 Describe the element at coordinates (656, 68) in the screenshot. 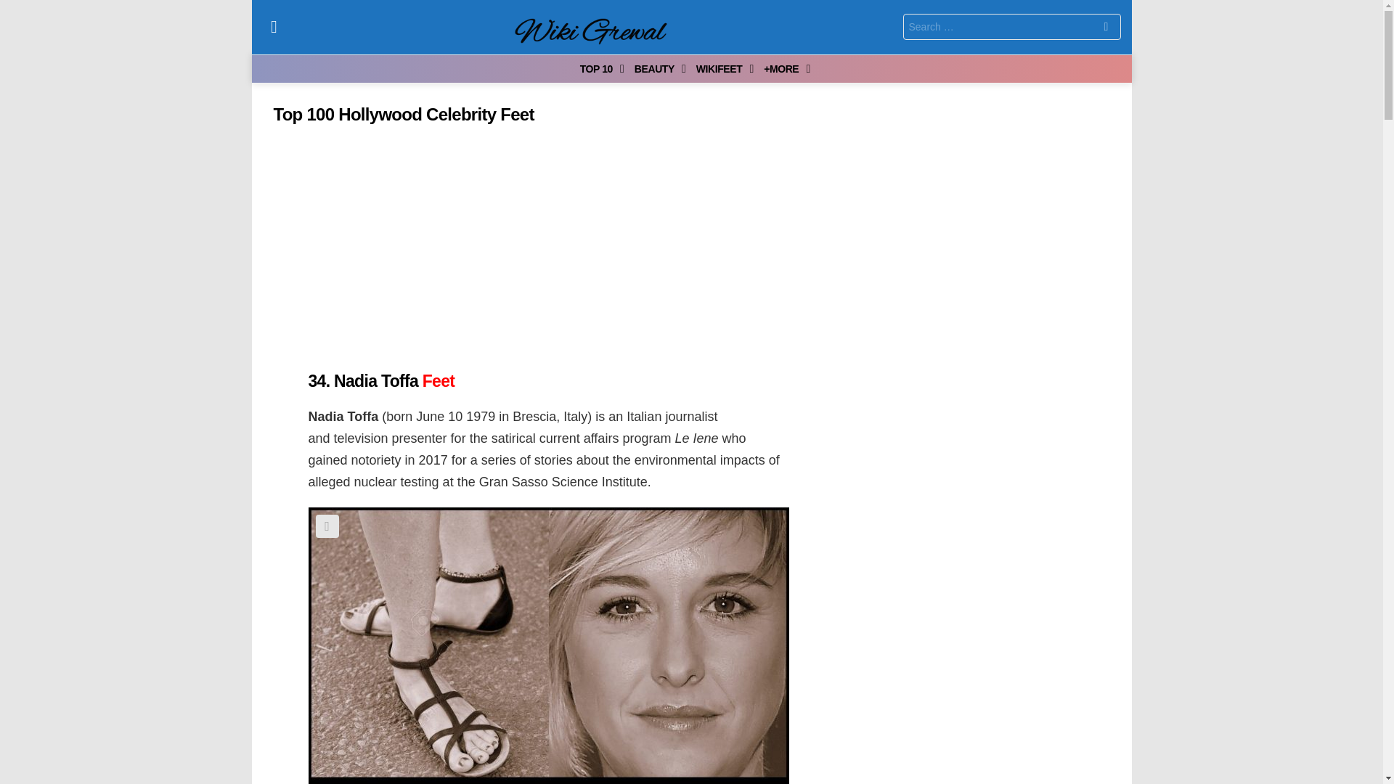

I see `BEAUTY` at that location.